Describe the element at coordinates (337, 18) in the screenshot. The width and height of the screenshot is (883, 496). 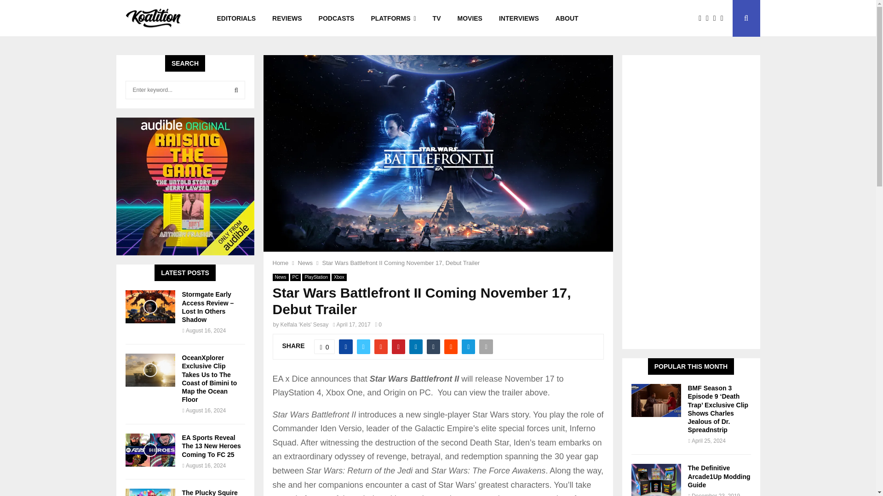
I see `PODCASTS` at that location.